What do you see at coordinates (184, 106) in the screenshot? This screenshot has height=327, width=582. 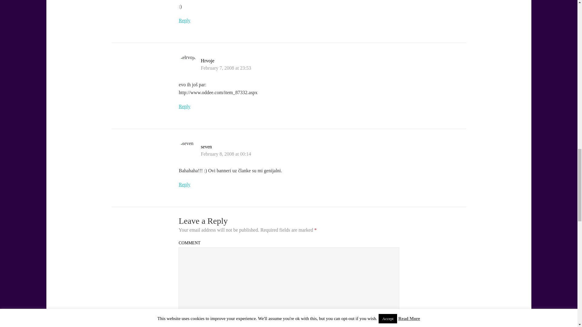 I see `Reply` at bounding box center [184, 106].